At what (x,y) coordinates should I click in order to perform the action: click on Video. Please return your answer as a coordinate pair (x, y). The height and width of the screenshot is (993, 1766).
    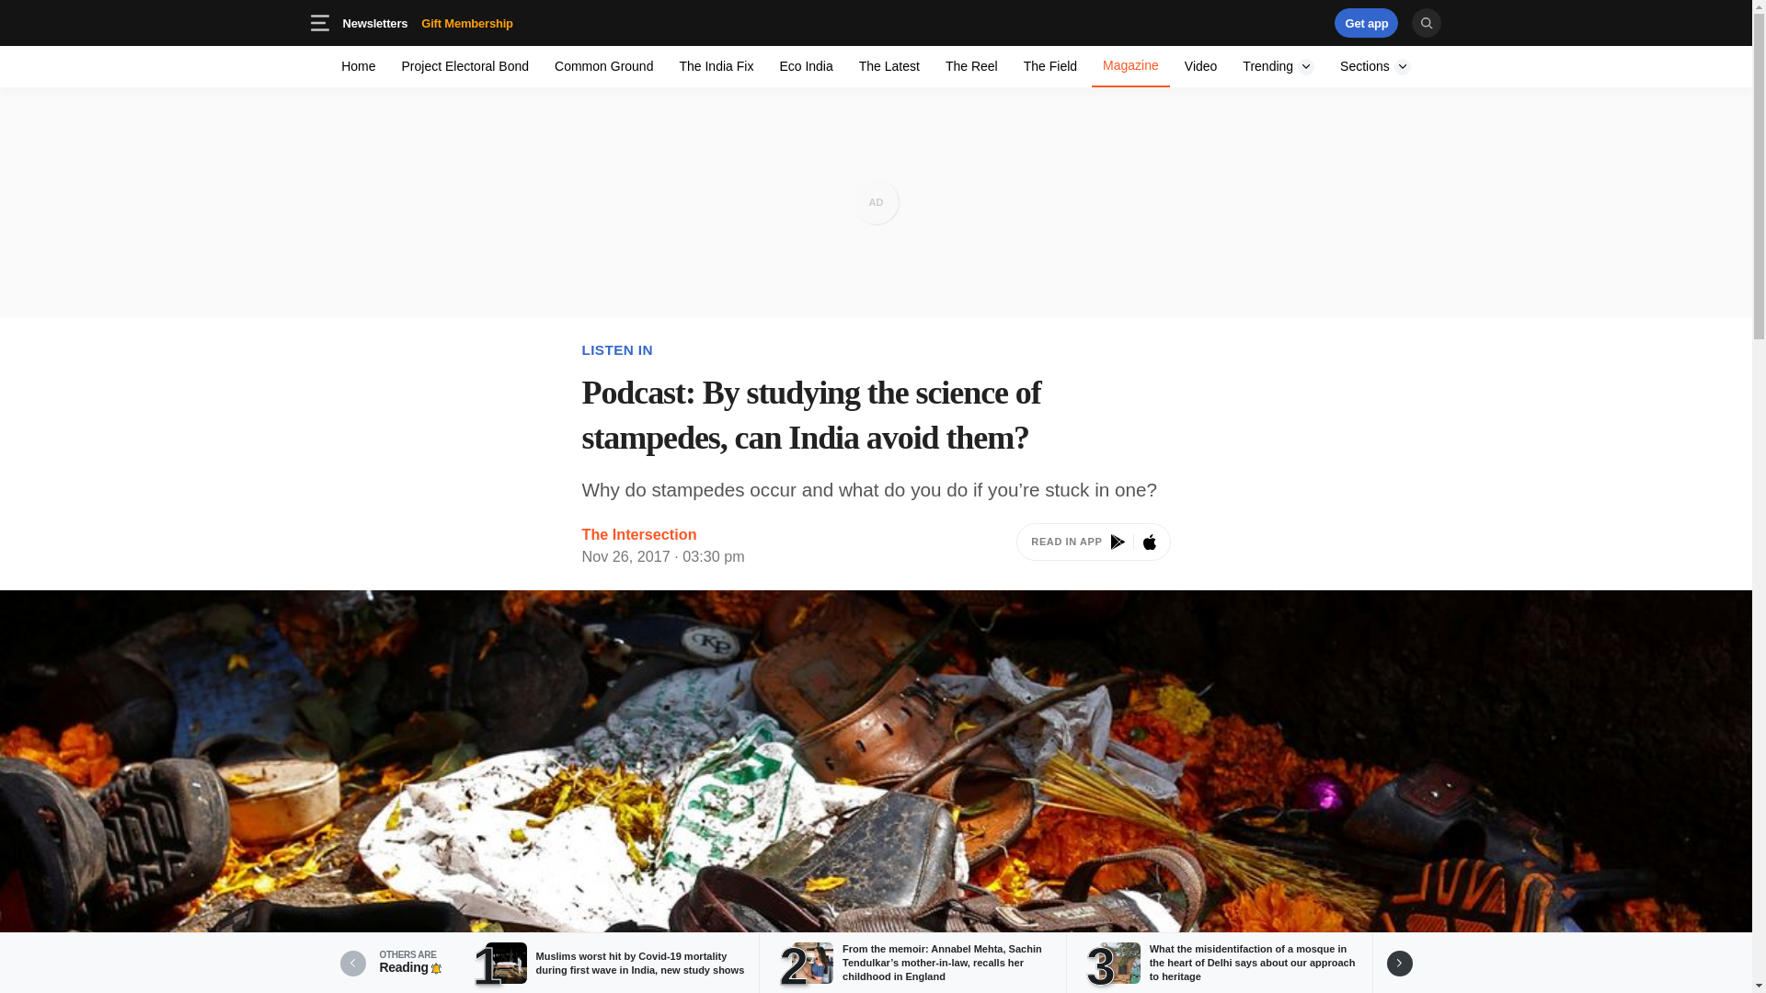
    Looking at the image, I should click on (716, 66).